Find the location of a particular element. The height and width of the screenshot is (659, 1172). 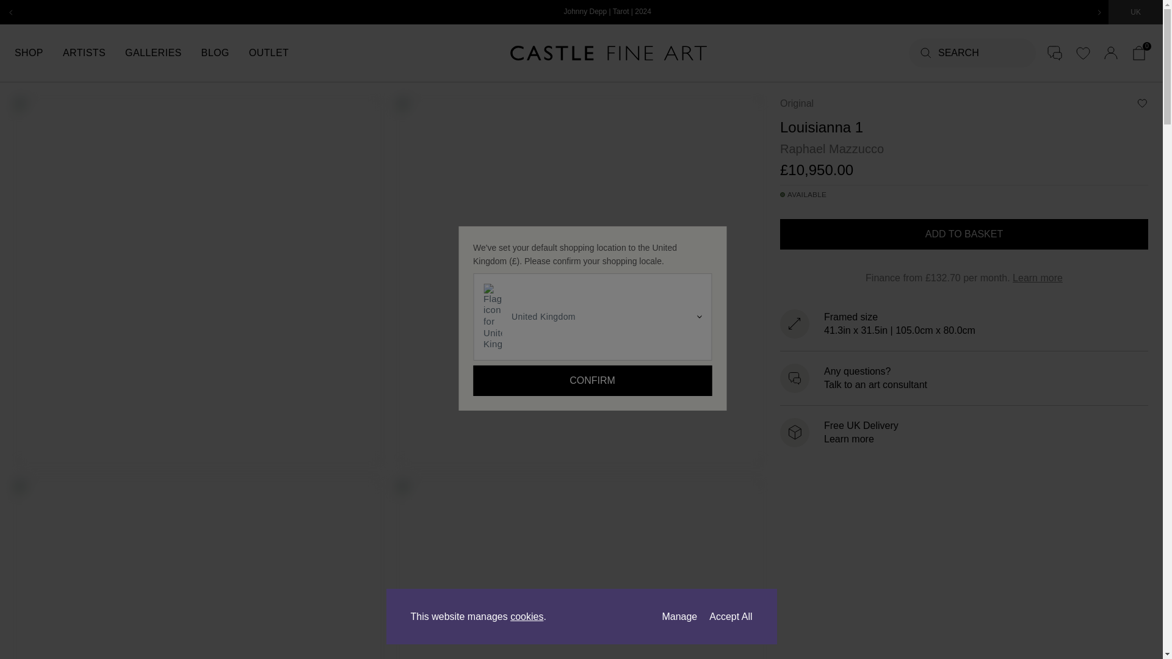

ARTISTS is located at coordinates (94, 52).